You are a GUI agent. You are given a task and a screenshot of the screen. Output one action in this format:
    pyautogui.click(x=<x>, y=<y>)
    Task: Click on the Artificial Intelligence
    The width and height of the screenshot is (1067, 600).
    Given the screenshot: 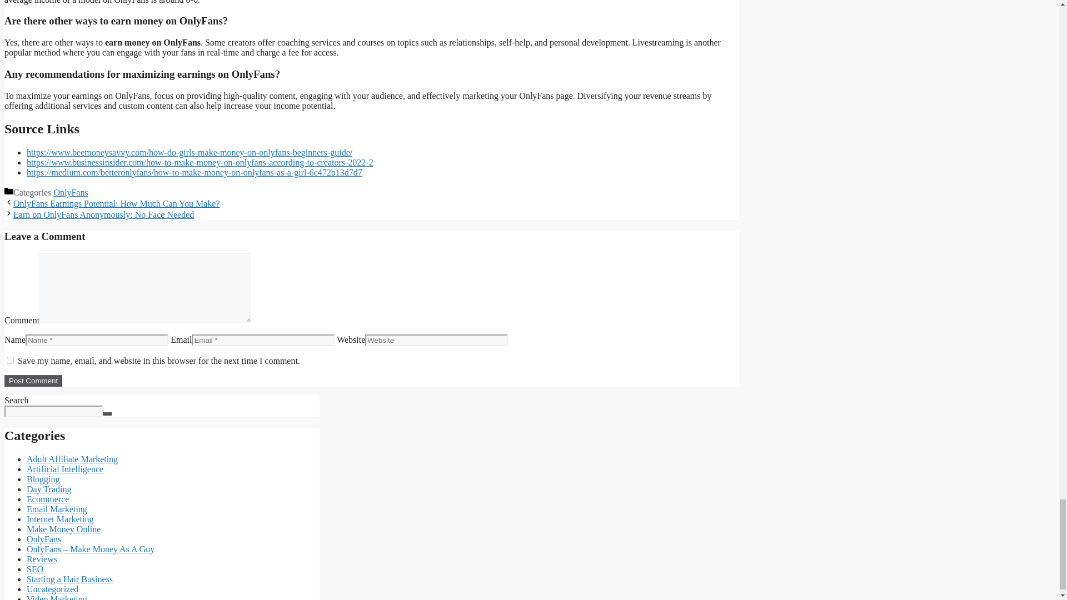 What is the action you would take?
    pyautogui.click(x=65, y=469)
    